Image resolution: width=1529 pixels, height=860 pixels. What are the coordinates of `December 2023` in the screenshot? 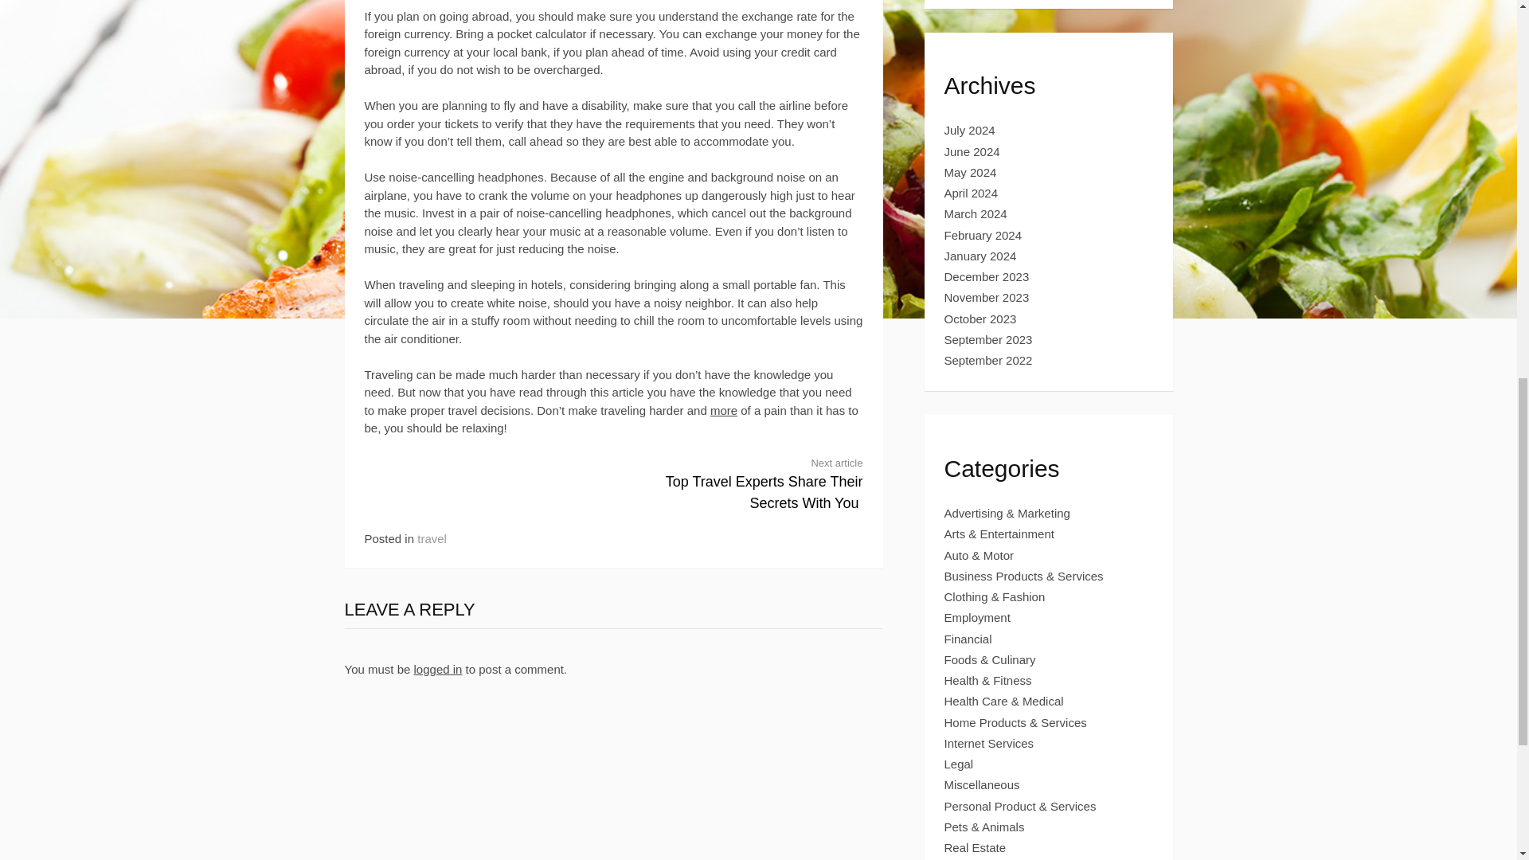 It's located at (989, 339).